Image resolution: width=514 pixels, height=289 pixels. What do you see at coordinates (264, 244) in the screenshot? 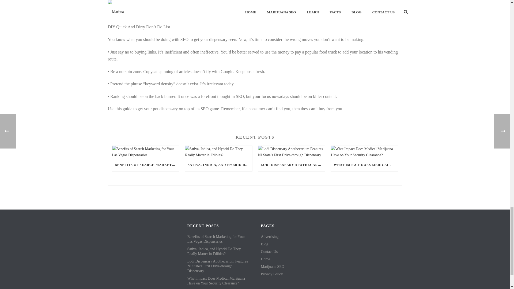
I see `Blog` at bounding box center [264, 244].